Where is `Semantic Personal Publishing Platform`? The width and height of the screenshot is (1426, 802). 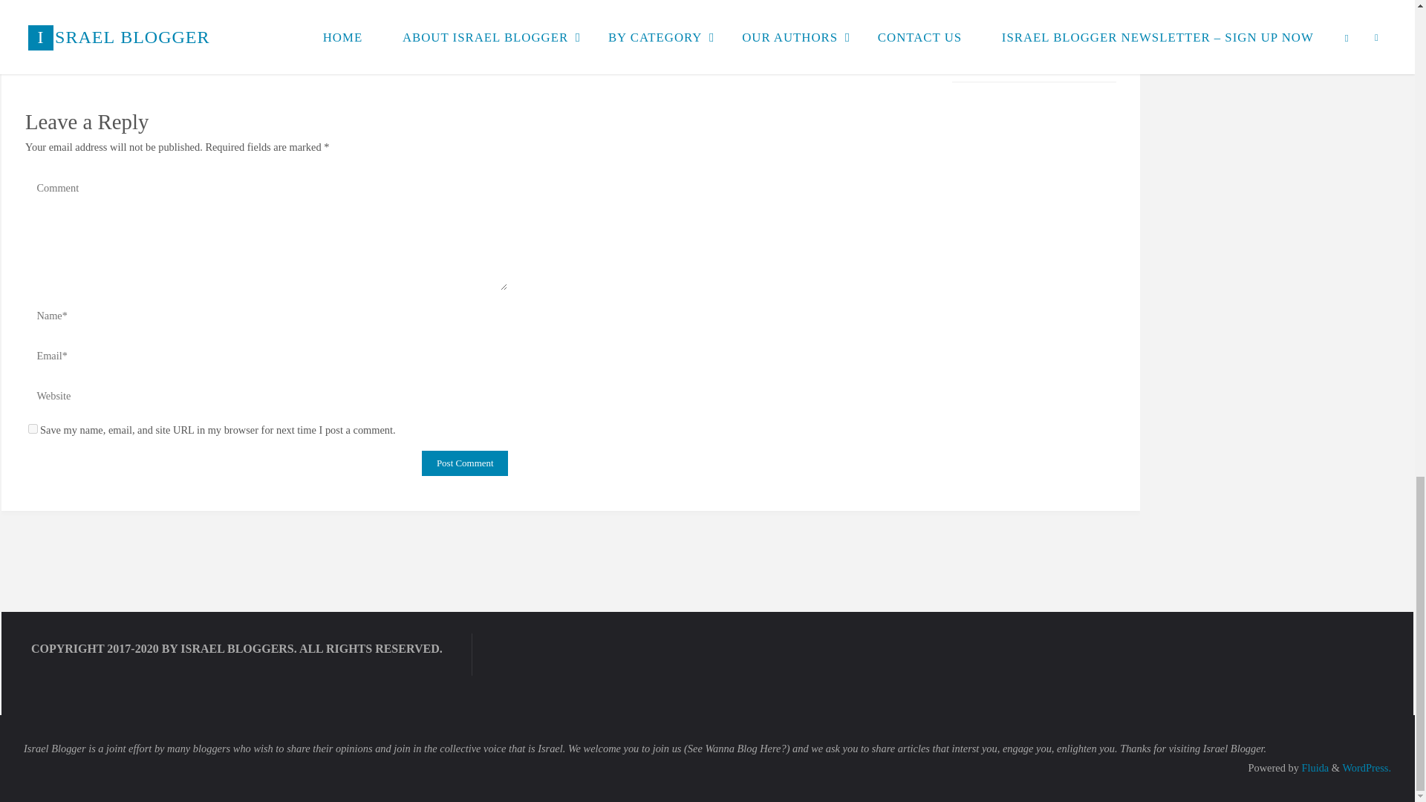 Semantic Personal Publishing Platform is located at coordinates (1367, 768).